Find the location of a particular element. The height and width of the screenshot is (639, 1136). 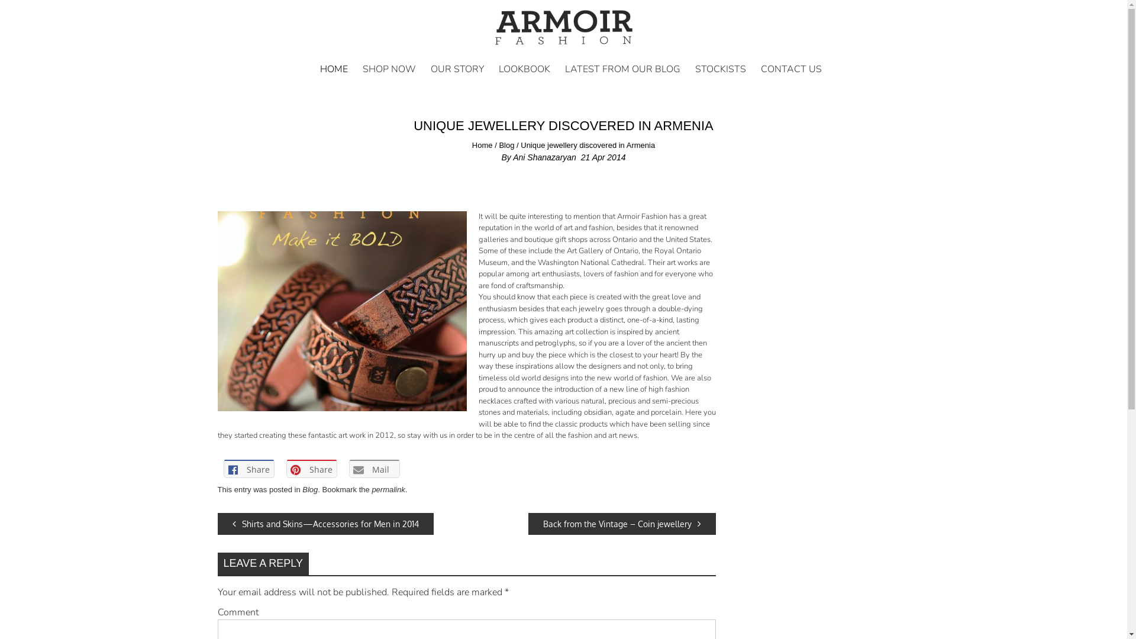

Ani Shanazaryan is located at coordinates (544, 157).